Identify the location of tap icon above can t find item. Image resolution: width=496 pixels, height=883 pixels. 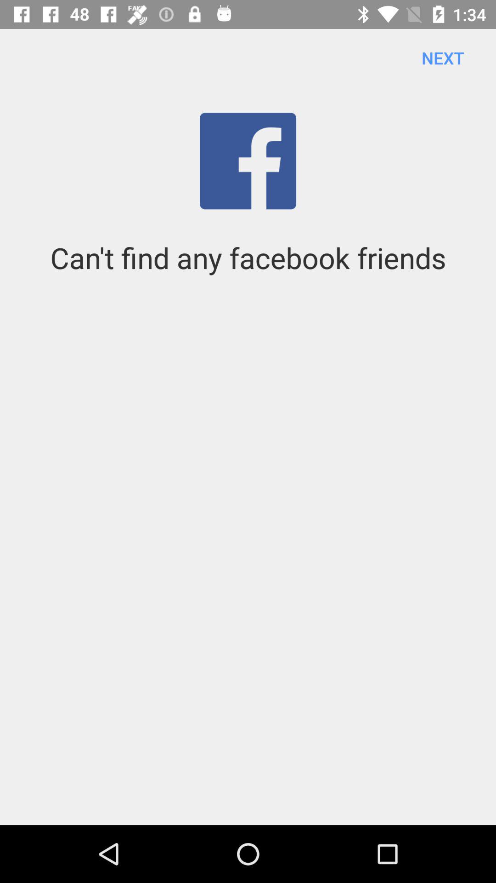
(443, 58).